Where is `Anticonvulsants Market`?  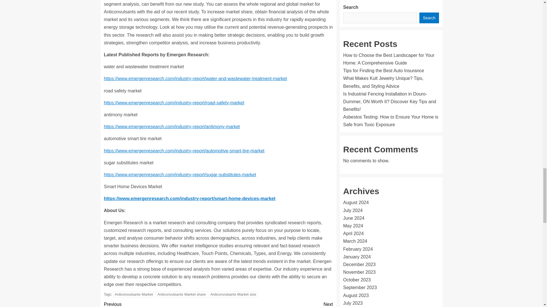
Anticonvulsants Market is located at coordinates (134, 294).